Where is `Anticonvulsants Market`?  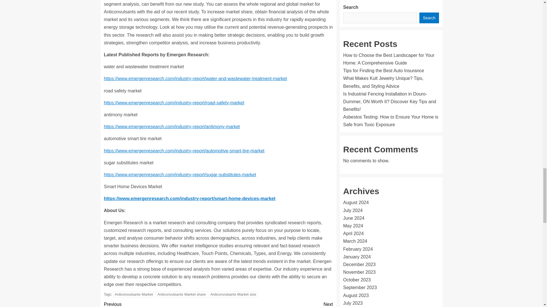
Anticonvulsants Market is located at coordinates (134, 294).